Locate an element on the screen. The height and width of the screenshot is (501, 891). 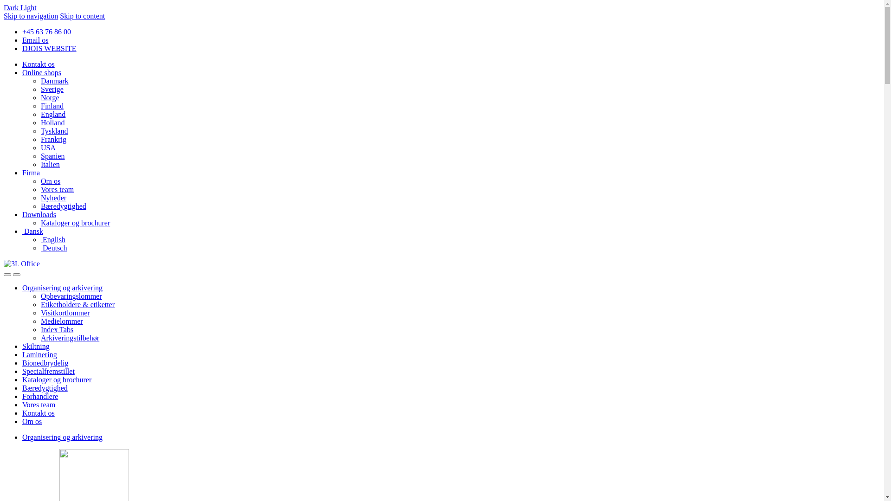
Kontakt os is located at coordinates (39, 64).